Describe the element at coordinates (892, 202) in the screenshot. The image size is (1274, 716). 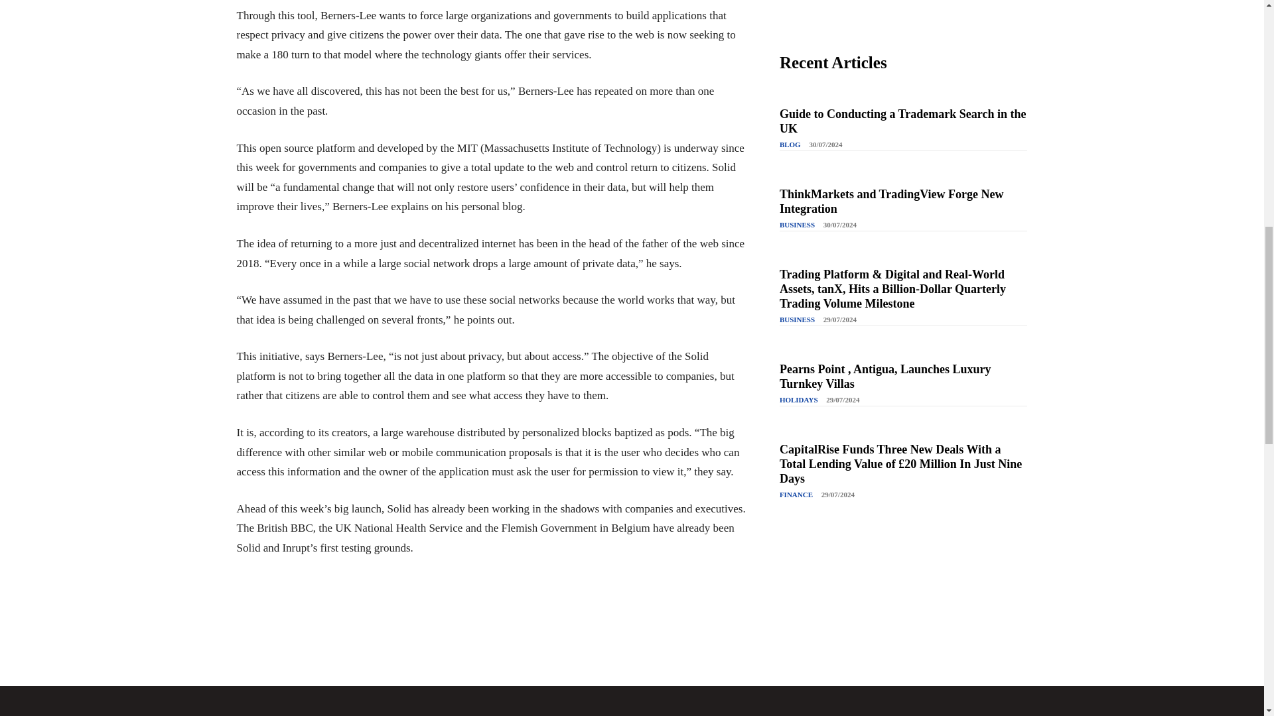
I see `ThinkMarkets and TradingView Forge New Integration` at that location.